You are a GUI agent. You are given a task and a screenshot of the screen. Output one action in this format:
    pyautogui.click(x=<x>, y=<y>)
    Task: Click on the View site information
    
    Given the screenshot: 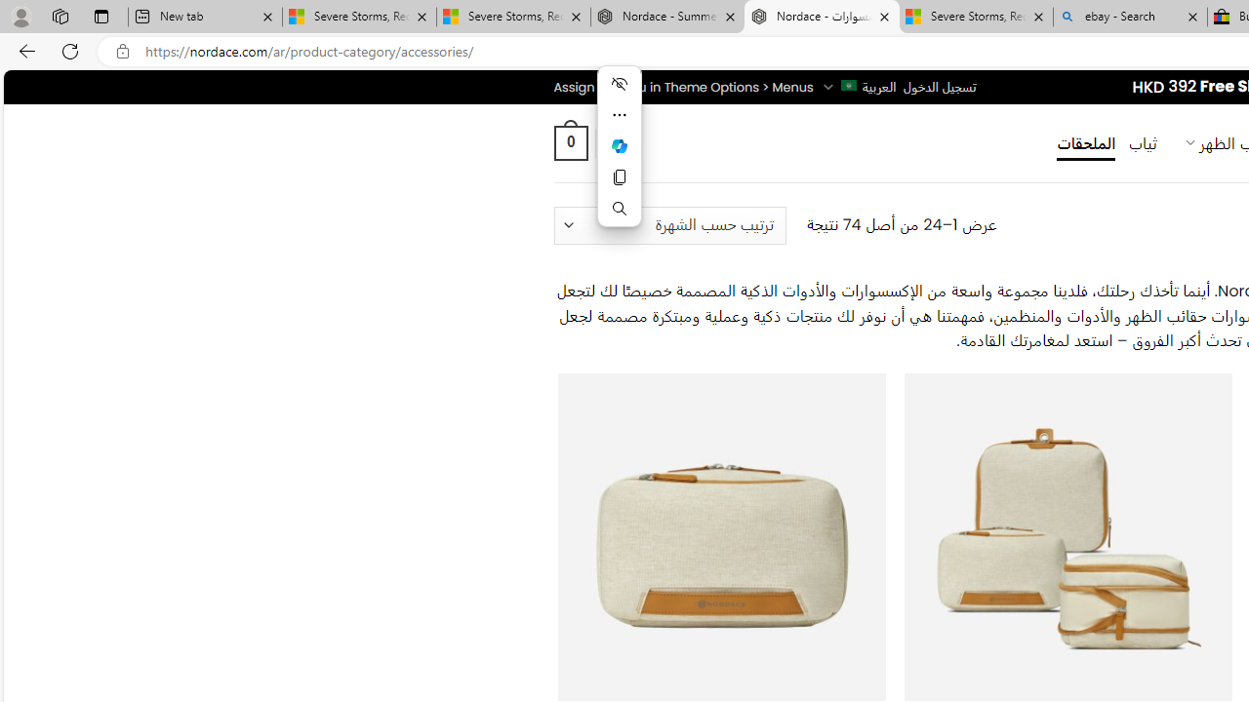 What is the action you would take?
    pyautogui.click(x=123, y=52)
    